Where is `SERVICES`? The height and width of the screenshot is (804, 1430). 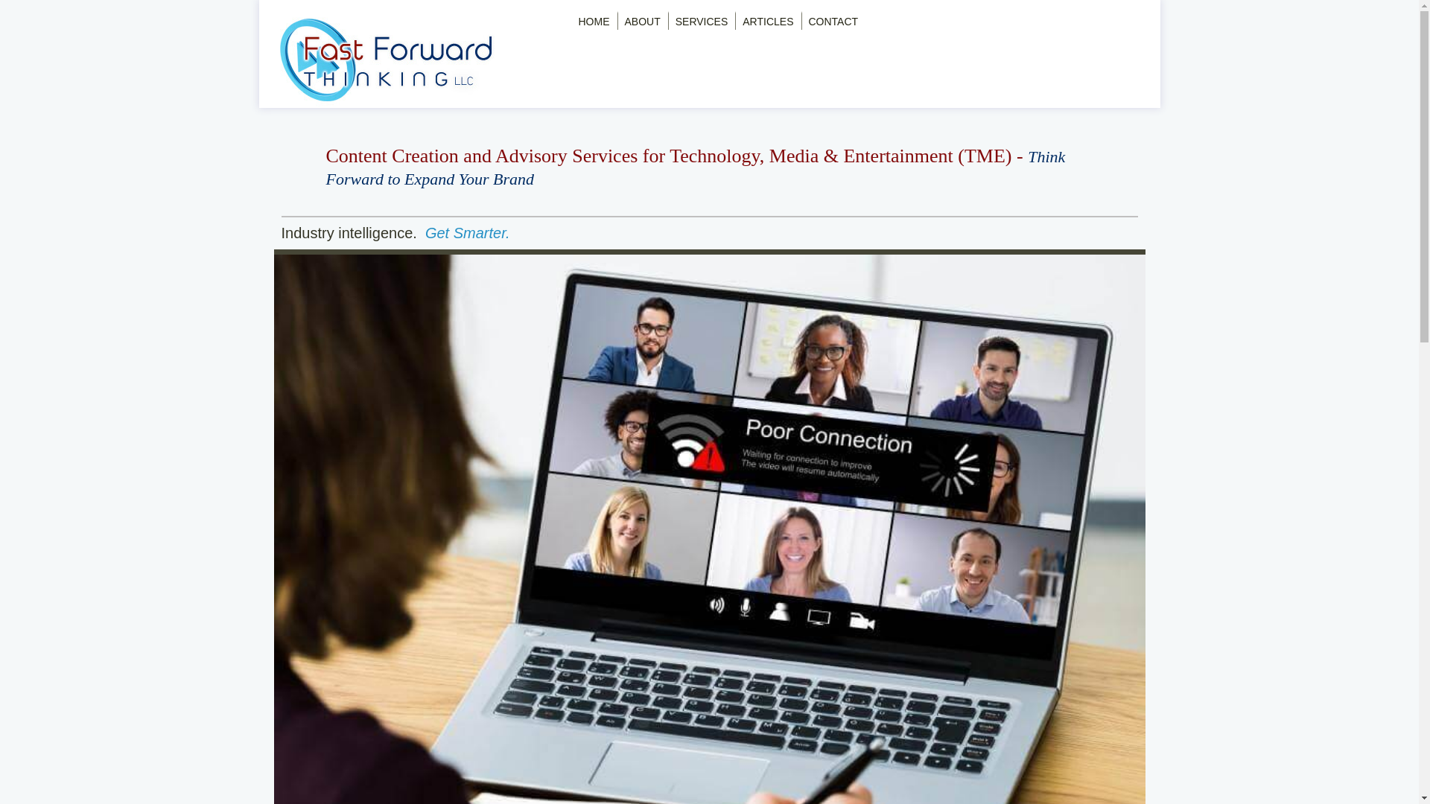 SERVICES is located at coordinates (702, 21).